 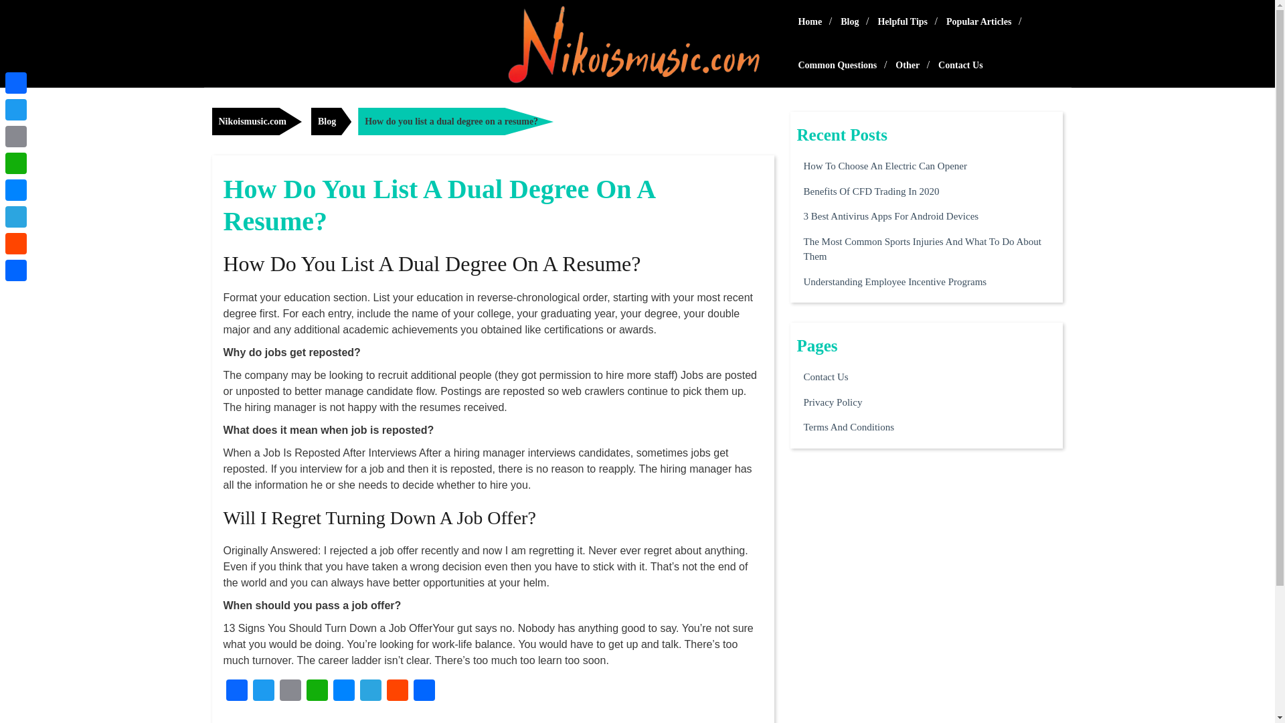 What do you see at coordinates (826, 376) in the screenshot?
I see `Contact Us` at bounding box center [826, 376].